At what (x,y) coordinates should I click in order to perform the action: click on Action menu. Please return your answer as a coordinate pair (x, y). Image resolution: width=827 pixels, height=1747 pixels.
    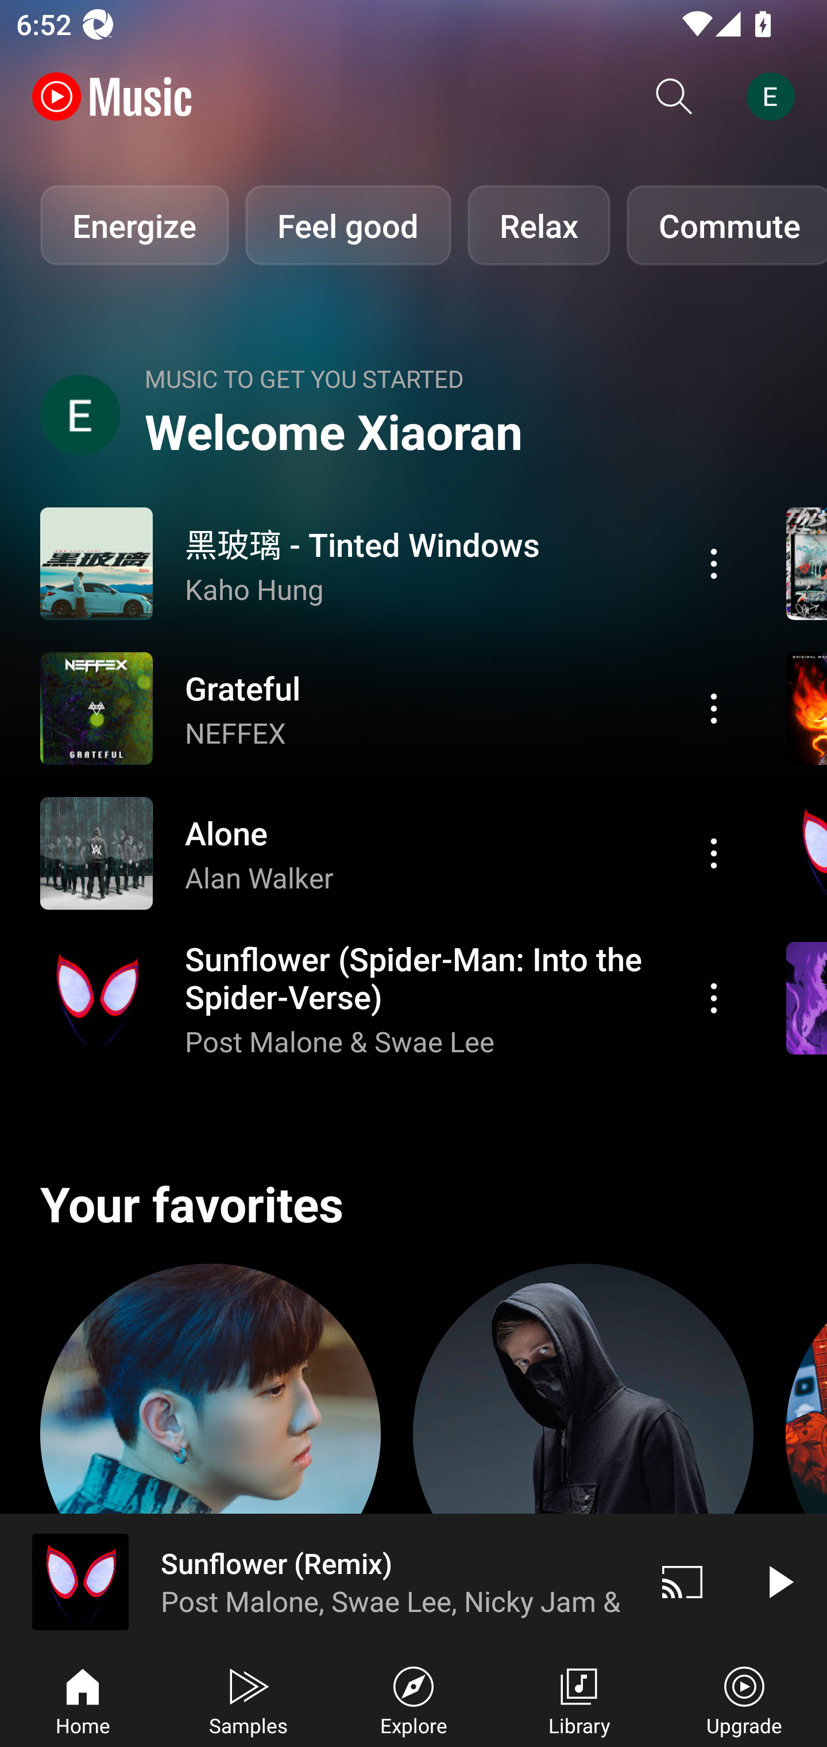
    Looking at the image, I should click on (714, 998).